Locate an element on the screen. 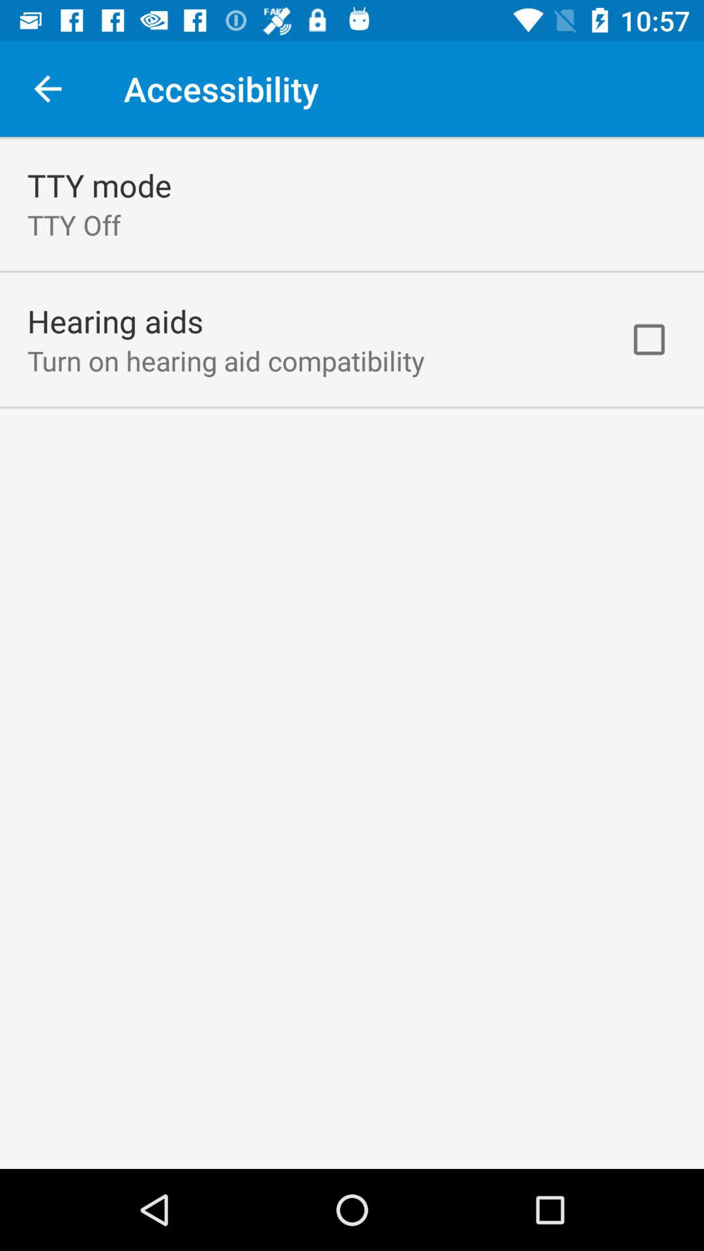  tap the icon above turn on hearing is located at coordinates (115, 321).